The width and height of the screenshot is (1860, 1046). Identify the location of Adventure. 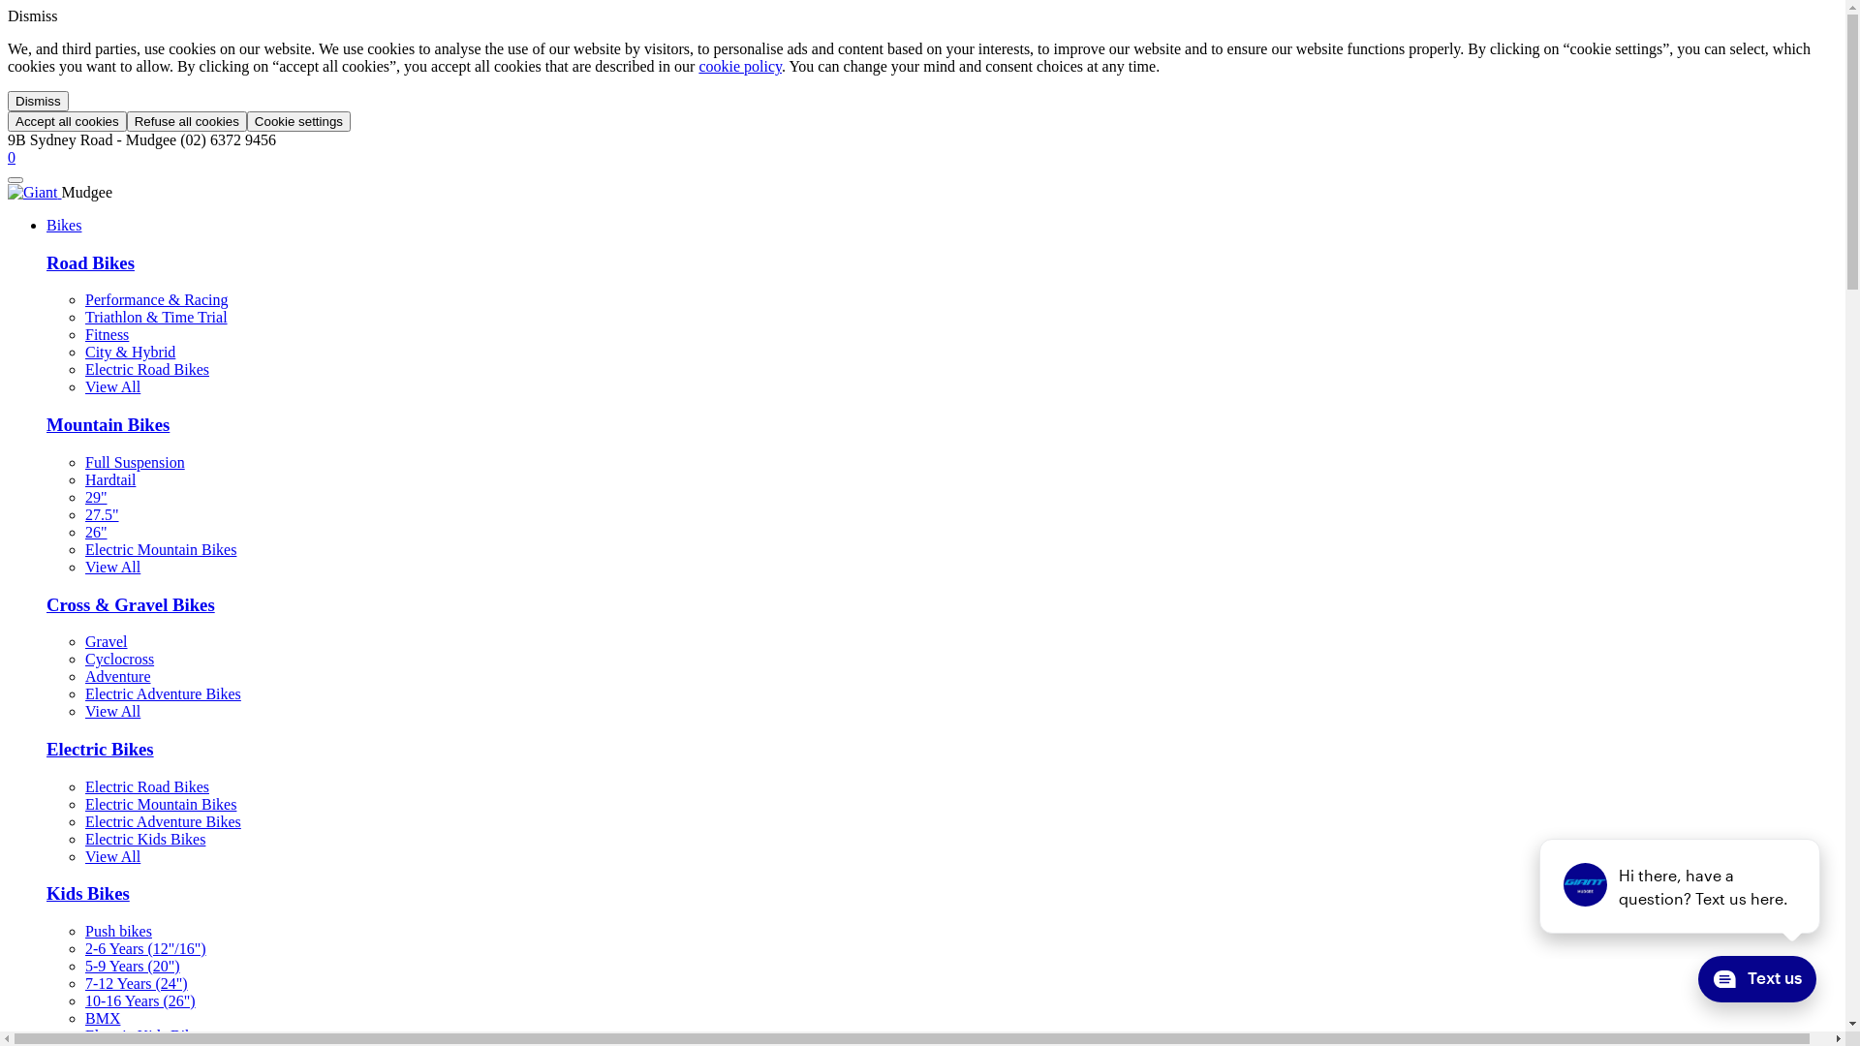
(118, 676).